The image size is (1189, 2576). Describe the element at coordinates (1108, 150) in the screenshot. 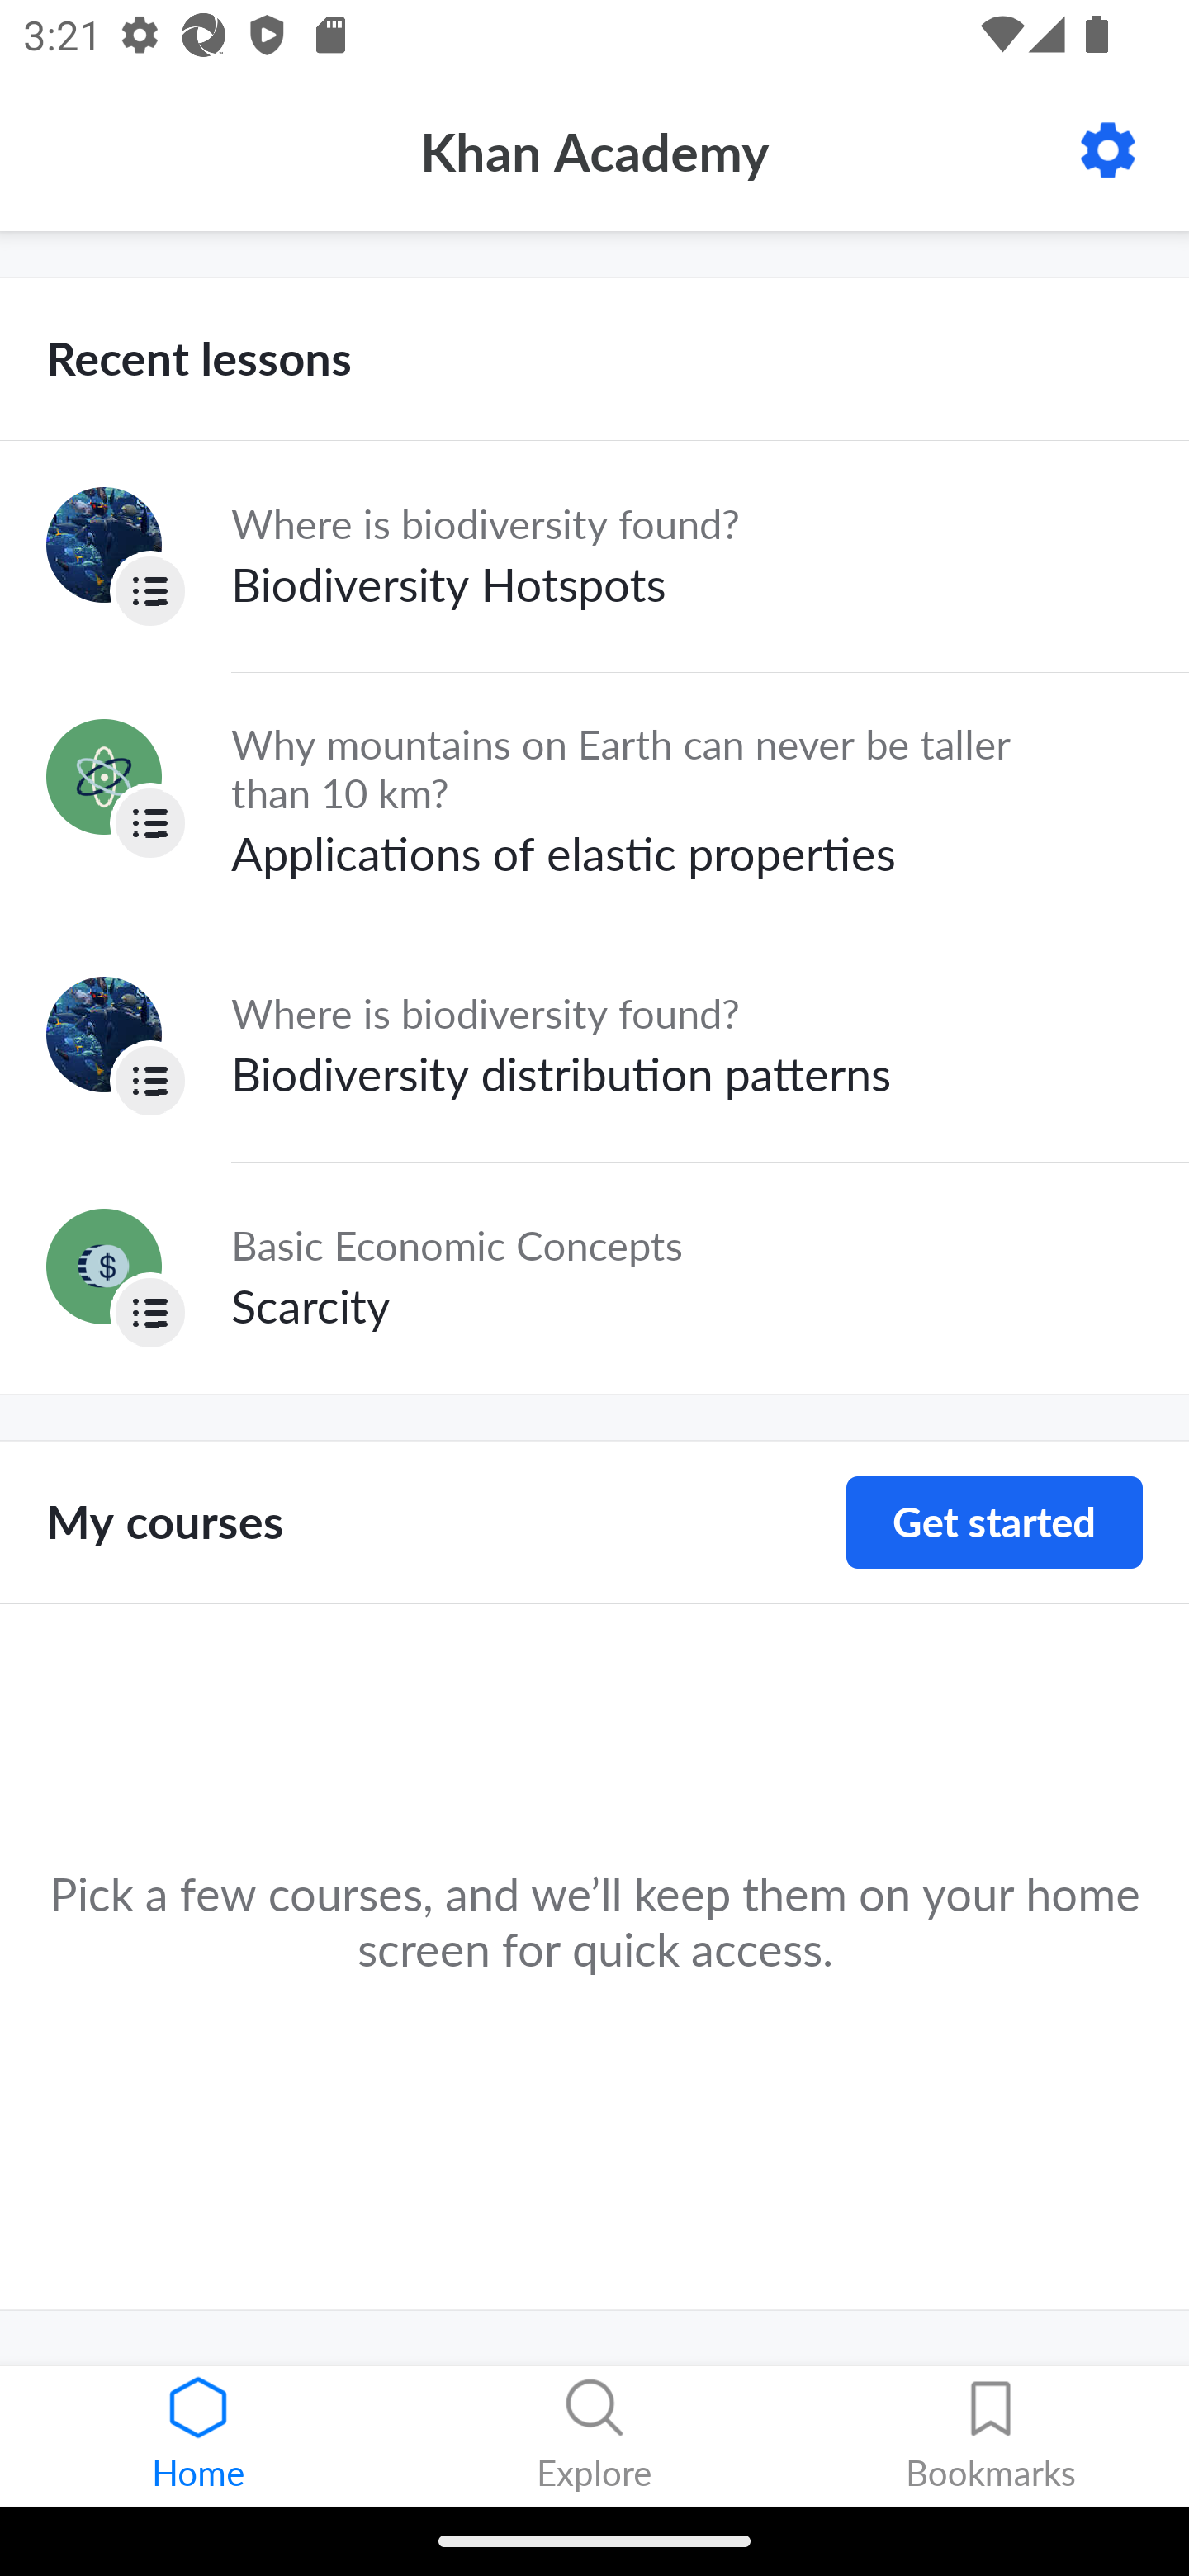

I see `Settings` at that location.